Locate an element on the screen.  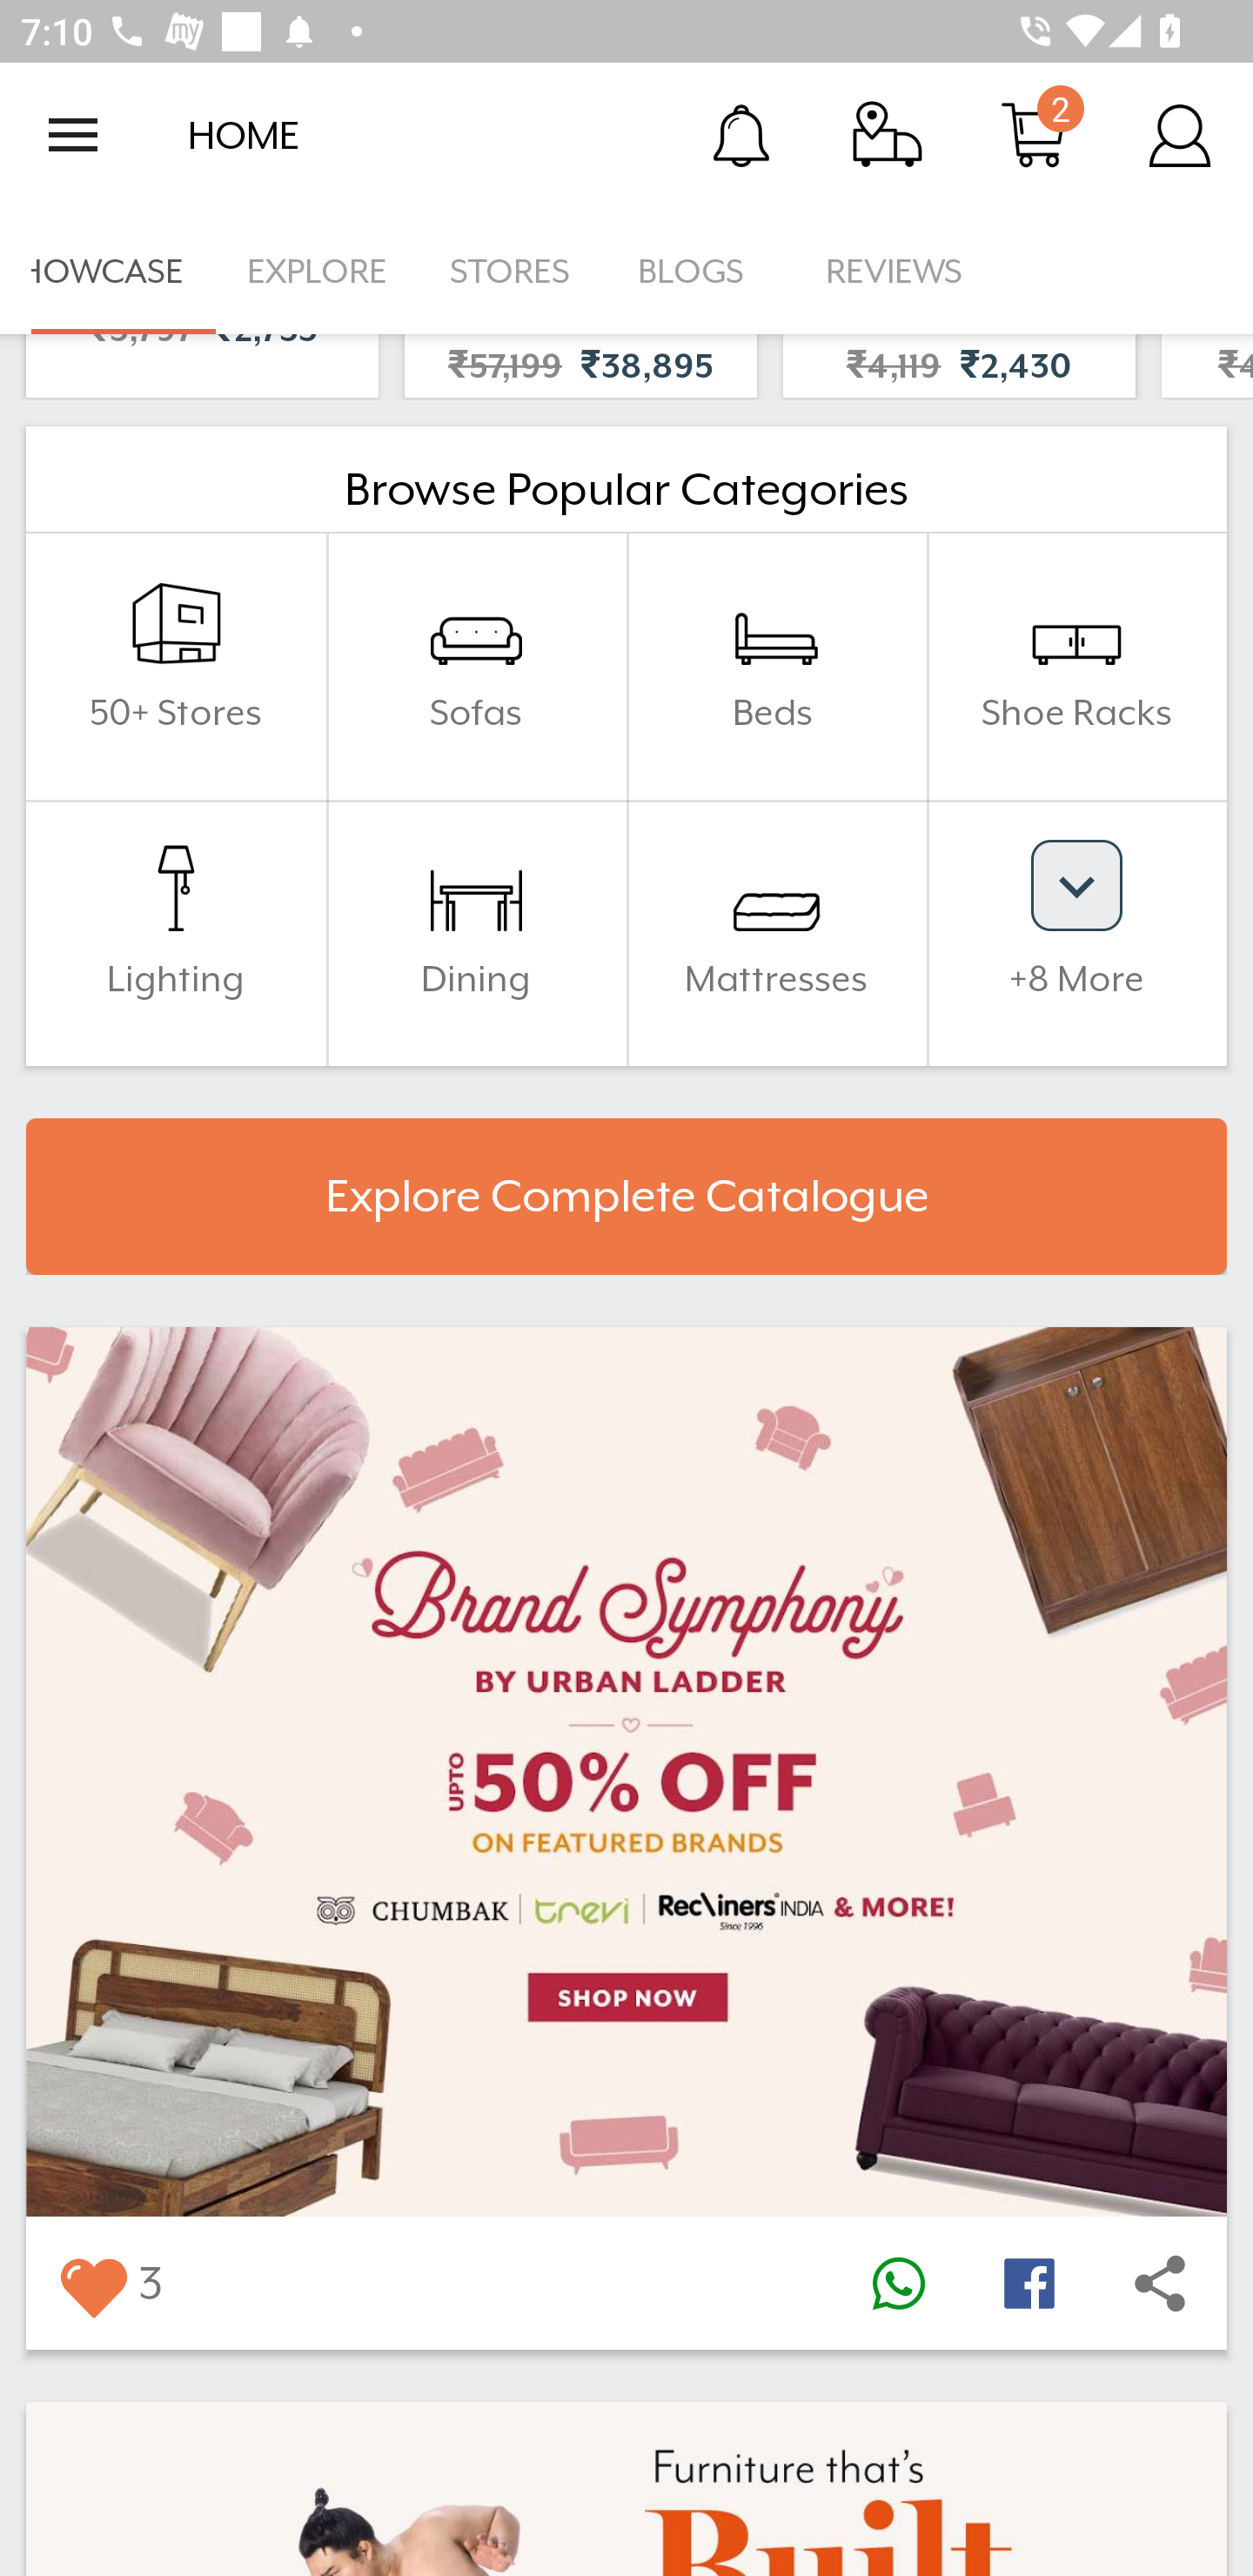
Account Details is located at coordinates (1180, 134).